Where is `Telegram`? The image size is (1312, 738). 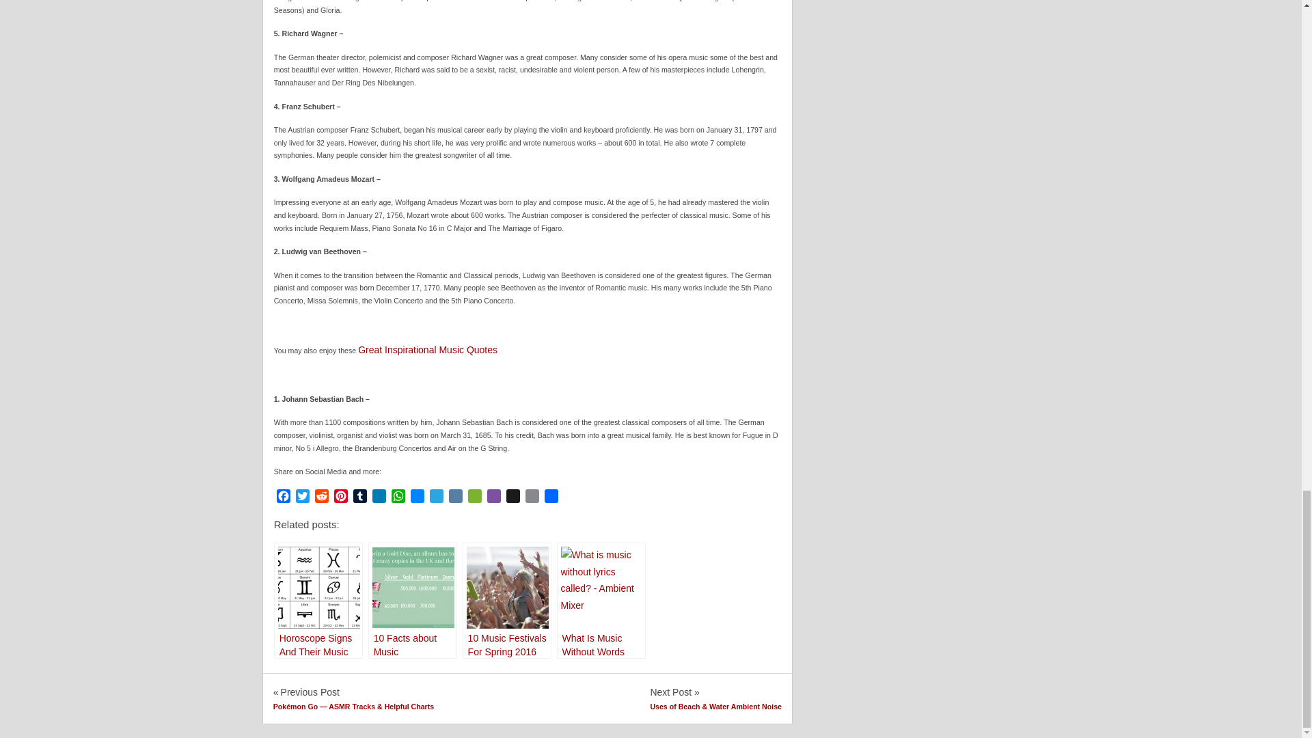 Telegram is located at coordinates (436, 497).